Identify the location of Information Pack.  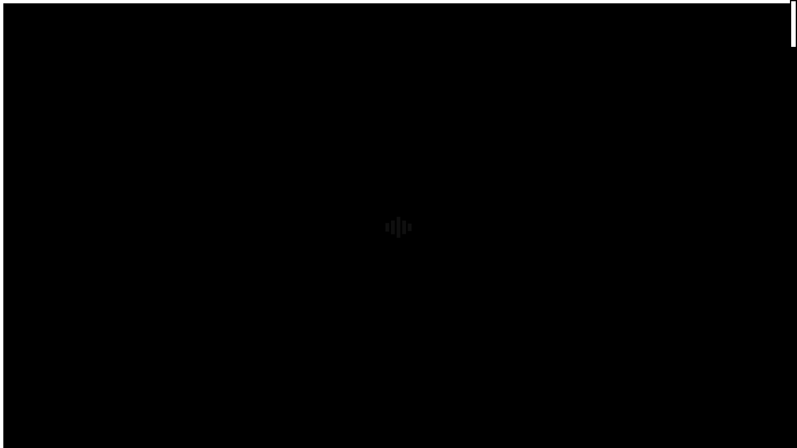
(43, 150).